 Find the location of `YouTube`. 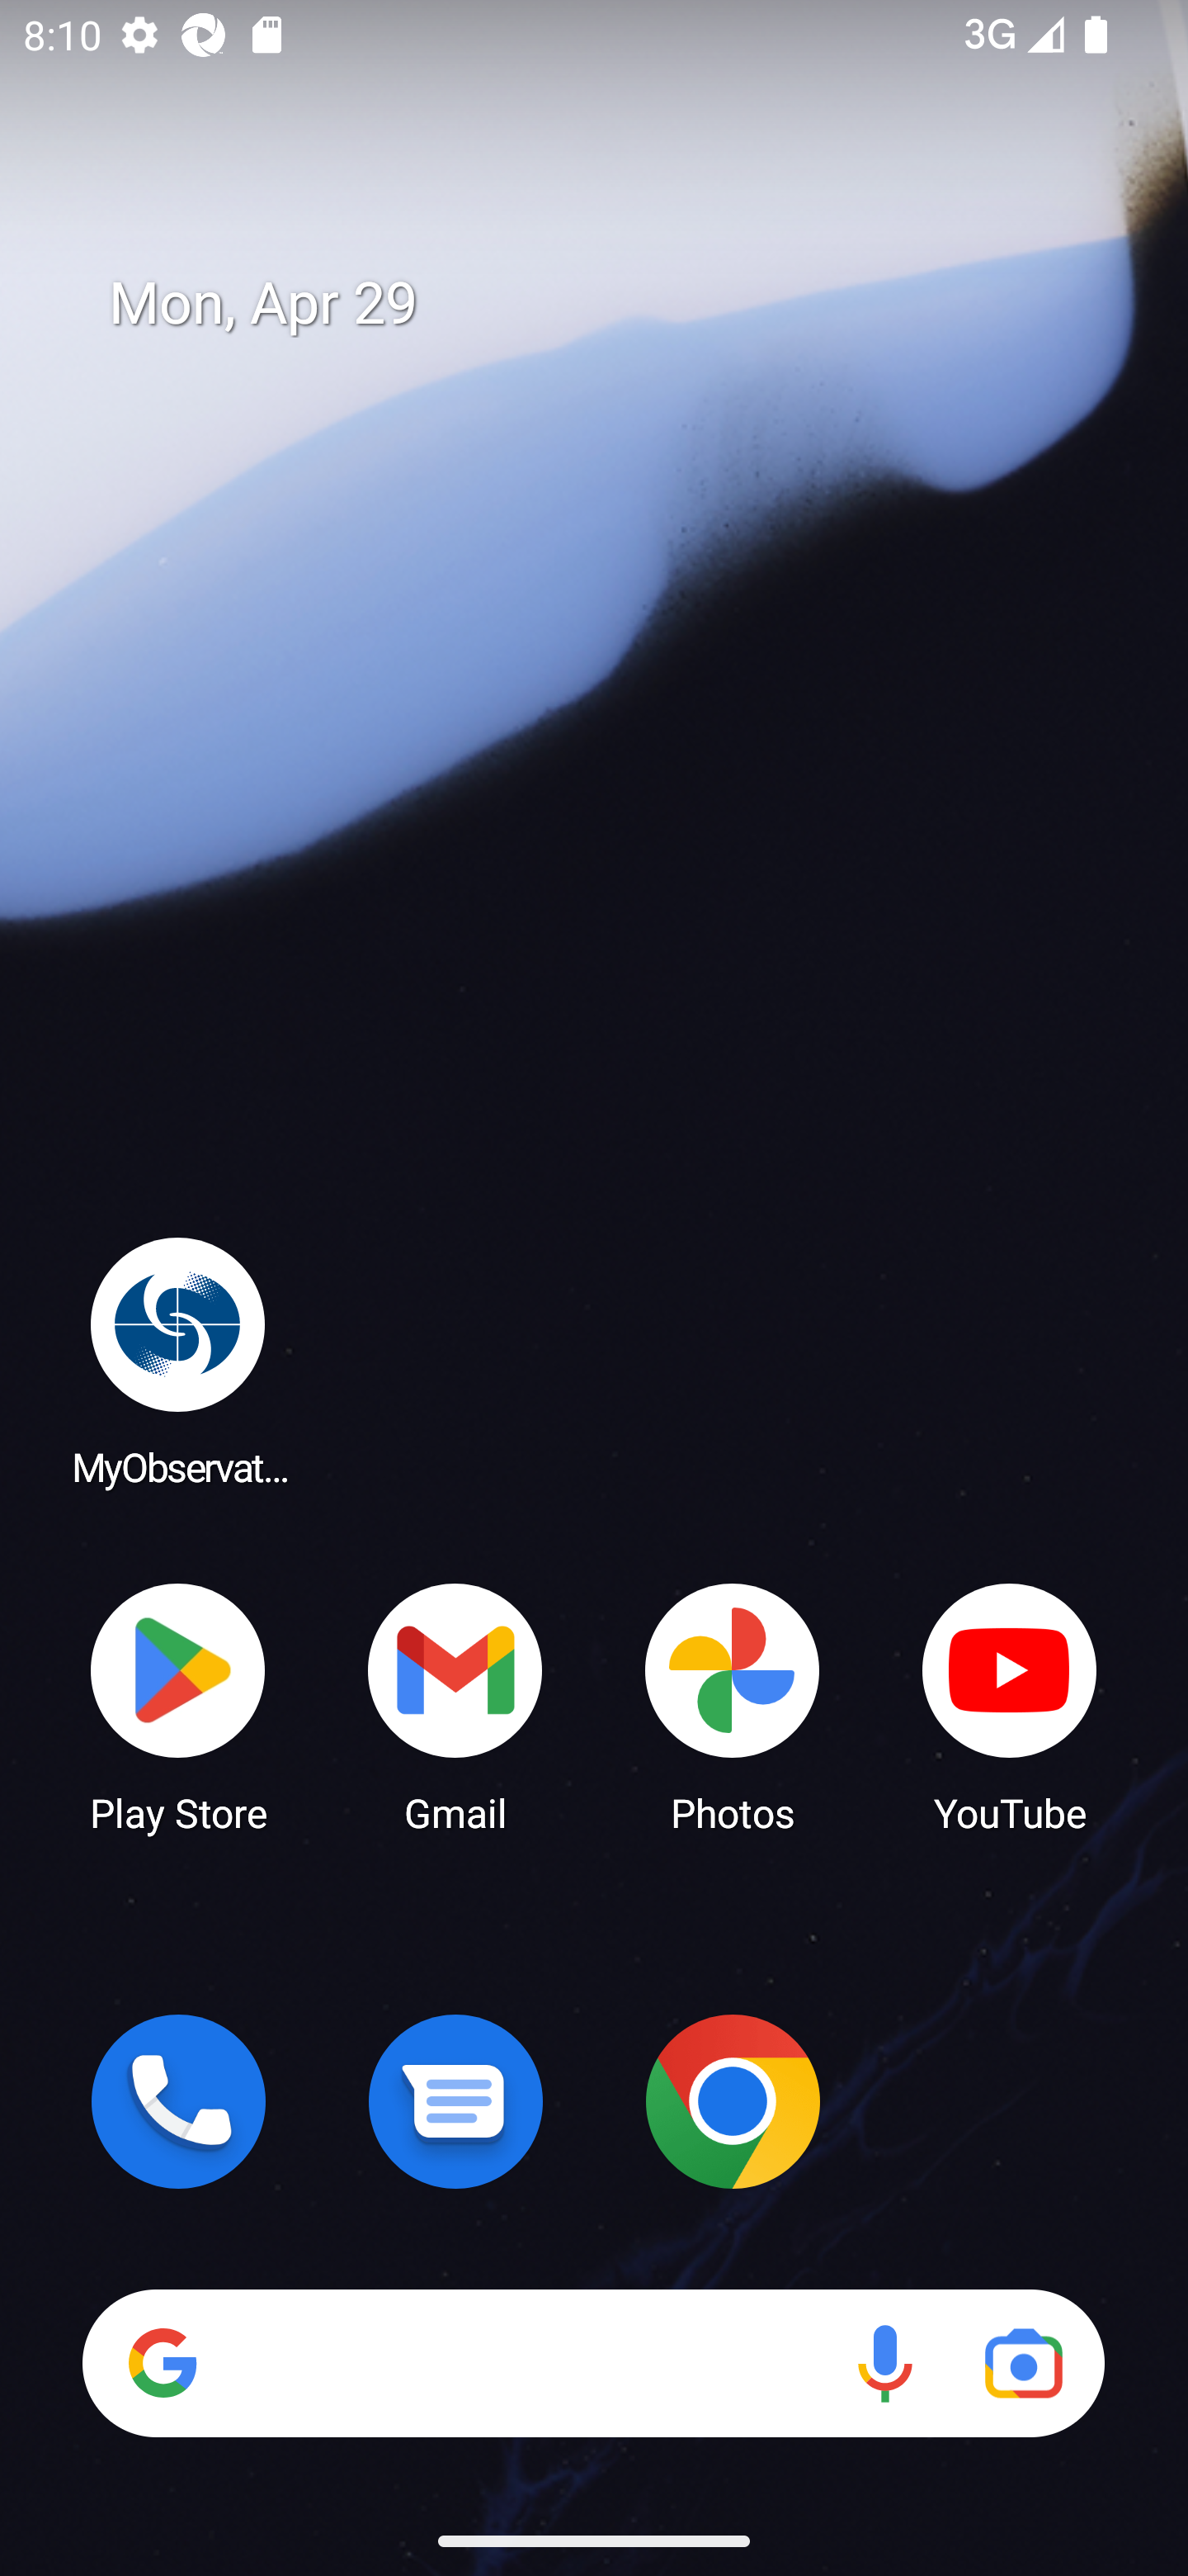

YouTube is located at coordinates (1010, 1706).